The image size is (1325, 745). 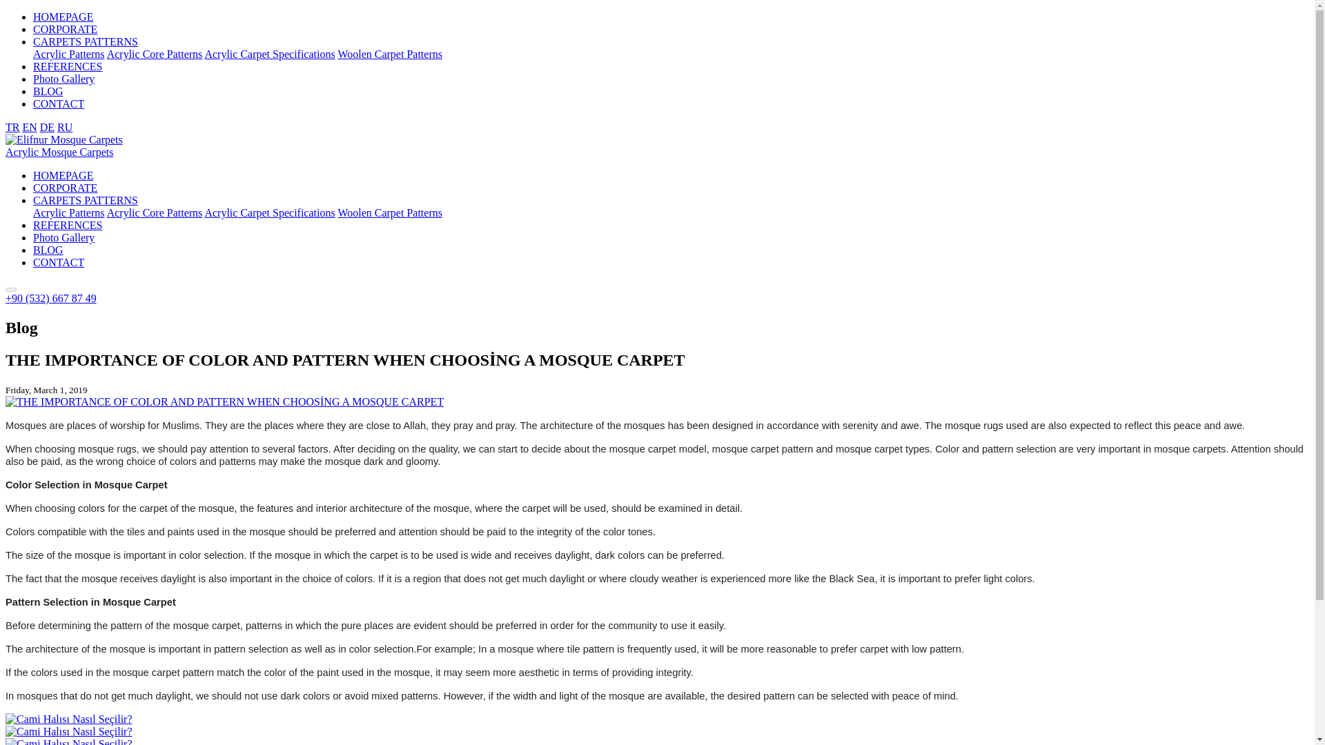 What do you see at coordinates (48, 250) in the screenshot?
I see `BLOG` at bounding box center [48, 250].